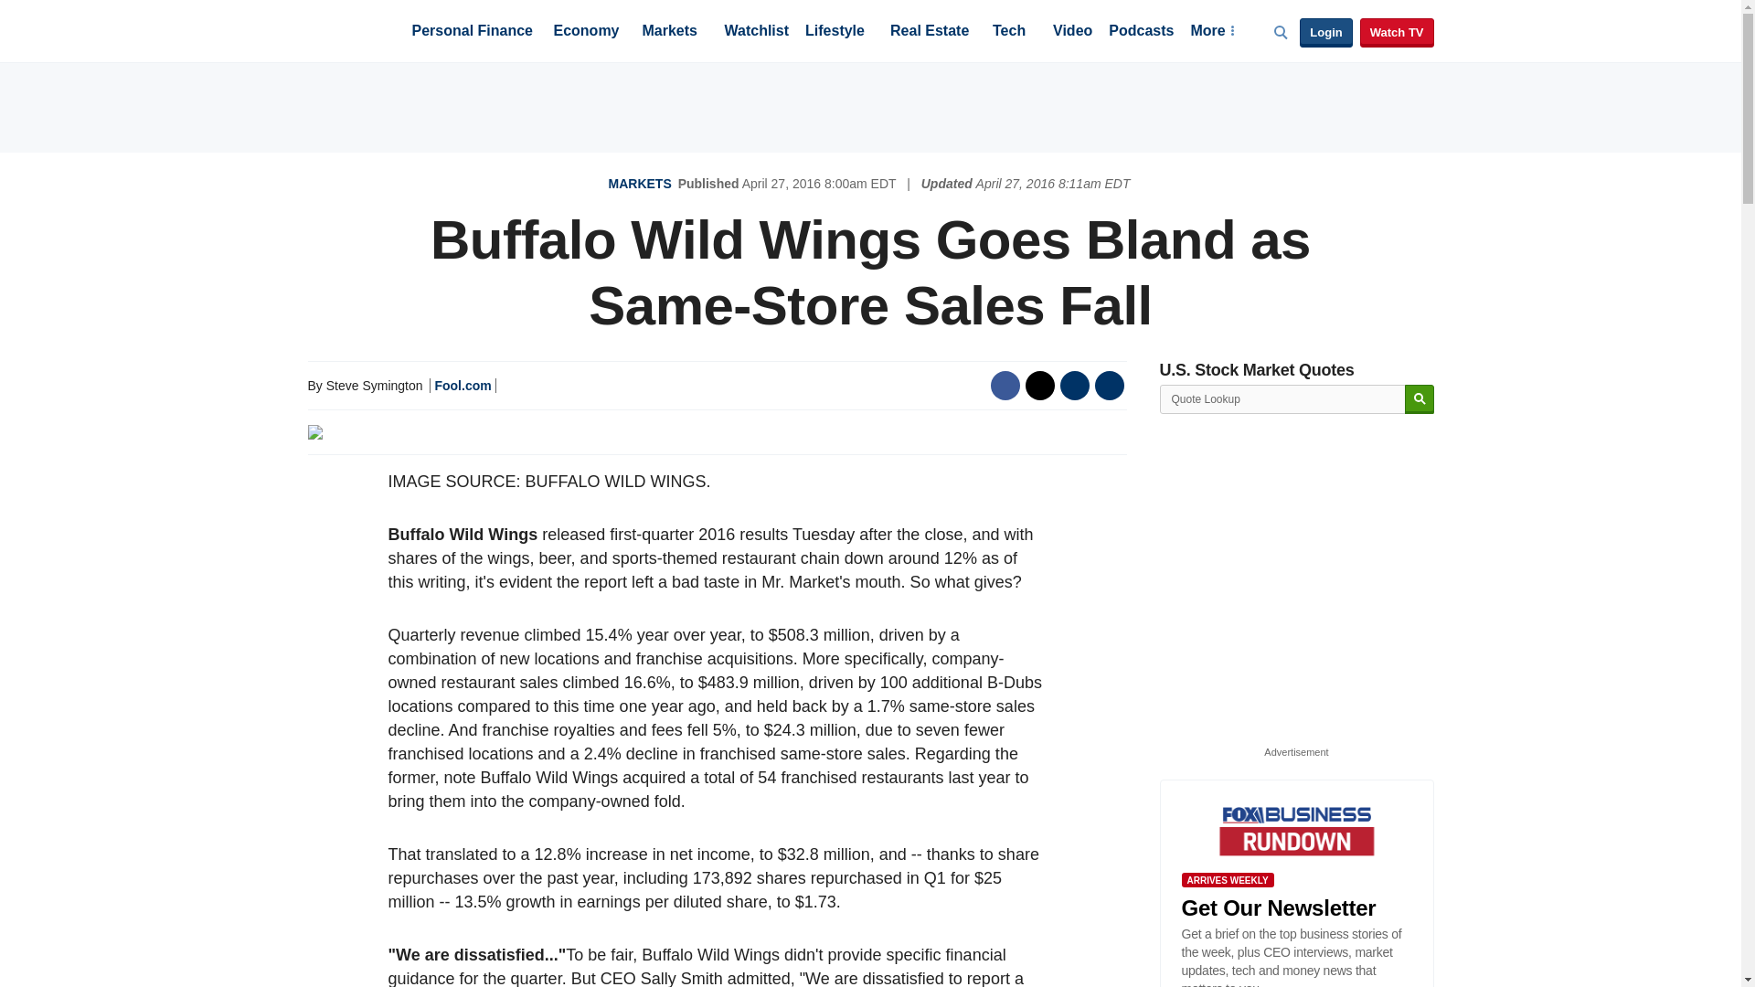 This screenshot has height=987, width=1755. I want to click on Login, so click(1325, 33).